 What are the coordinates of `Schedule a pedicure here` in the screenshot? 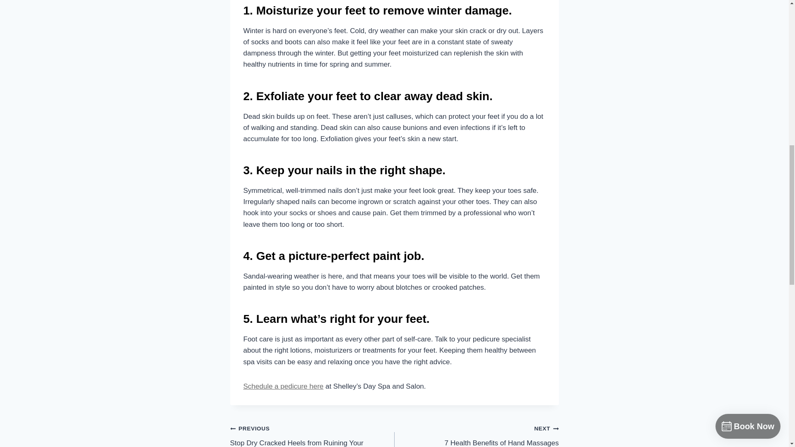 It's located at (283, 386).